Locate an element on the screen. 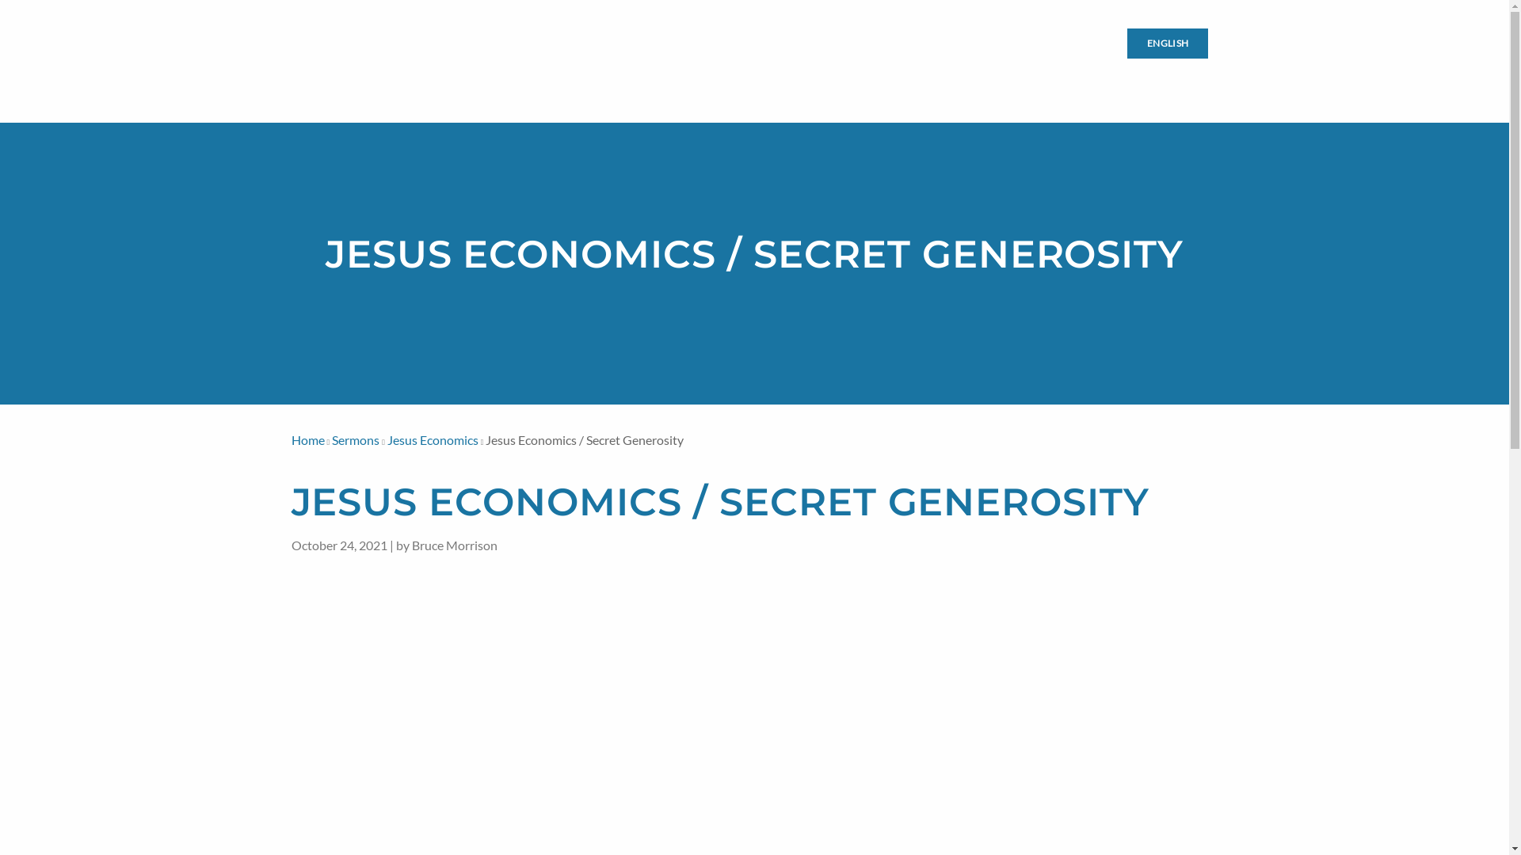 This screenshot has height=855, width=1521. St John's Anglican Cathedral, Parramatta is located at coordinates (359, 62).